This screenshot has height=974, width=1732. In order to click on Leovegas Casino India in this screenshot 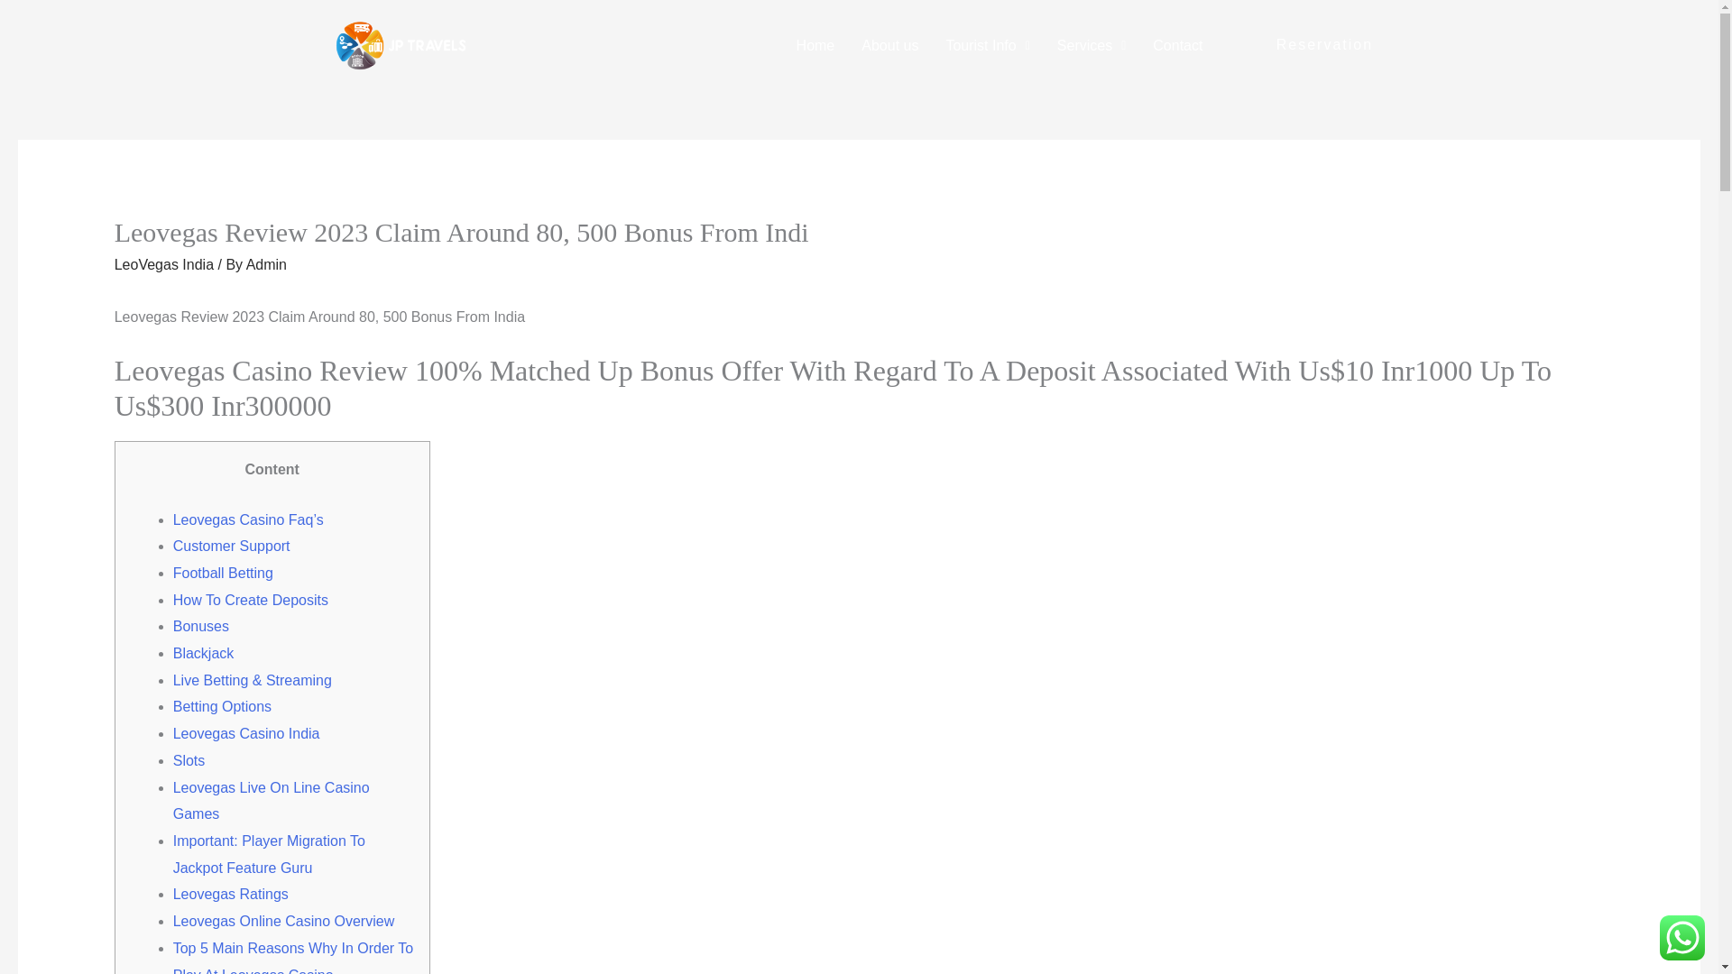, I will do `click(247, 732)`.